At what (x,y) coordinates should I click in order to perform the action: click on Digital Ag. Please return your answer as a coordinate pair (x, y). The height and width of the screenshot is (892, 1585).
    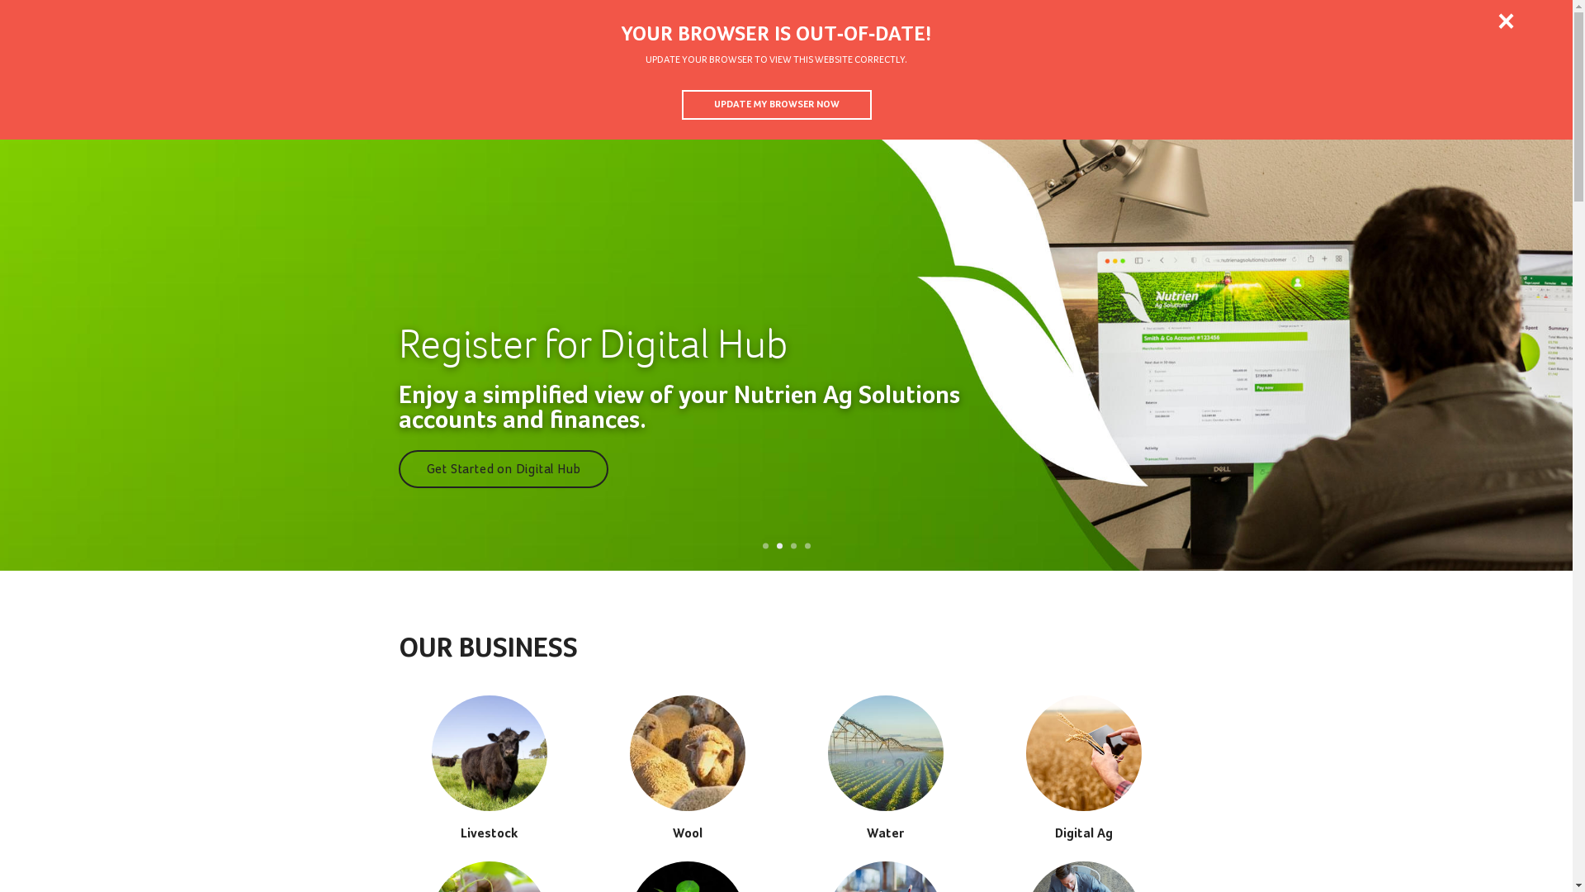
    Looking at the image, I should click on (1083, 768).